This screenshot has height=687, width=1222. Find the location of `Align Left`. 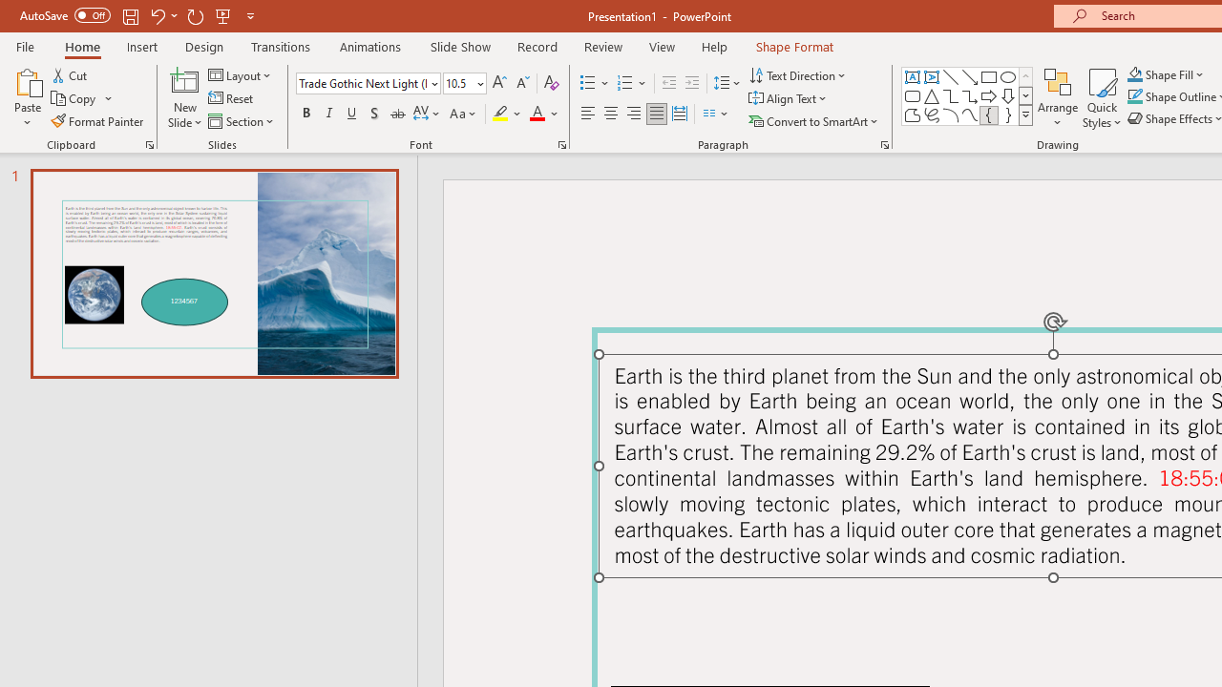

Align Left is located at coordinates (588, 114).